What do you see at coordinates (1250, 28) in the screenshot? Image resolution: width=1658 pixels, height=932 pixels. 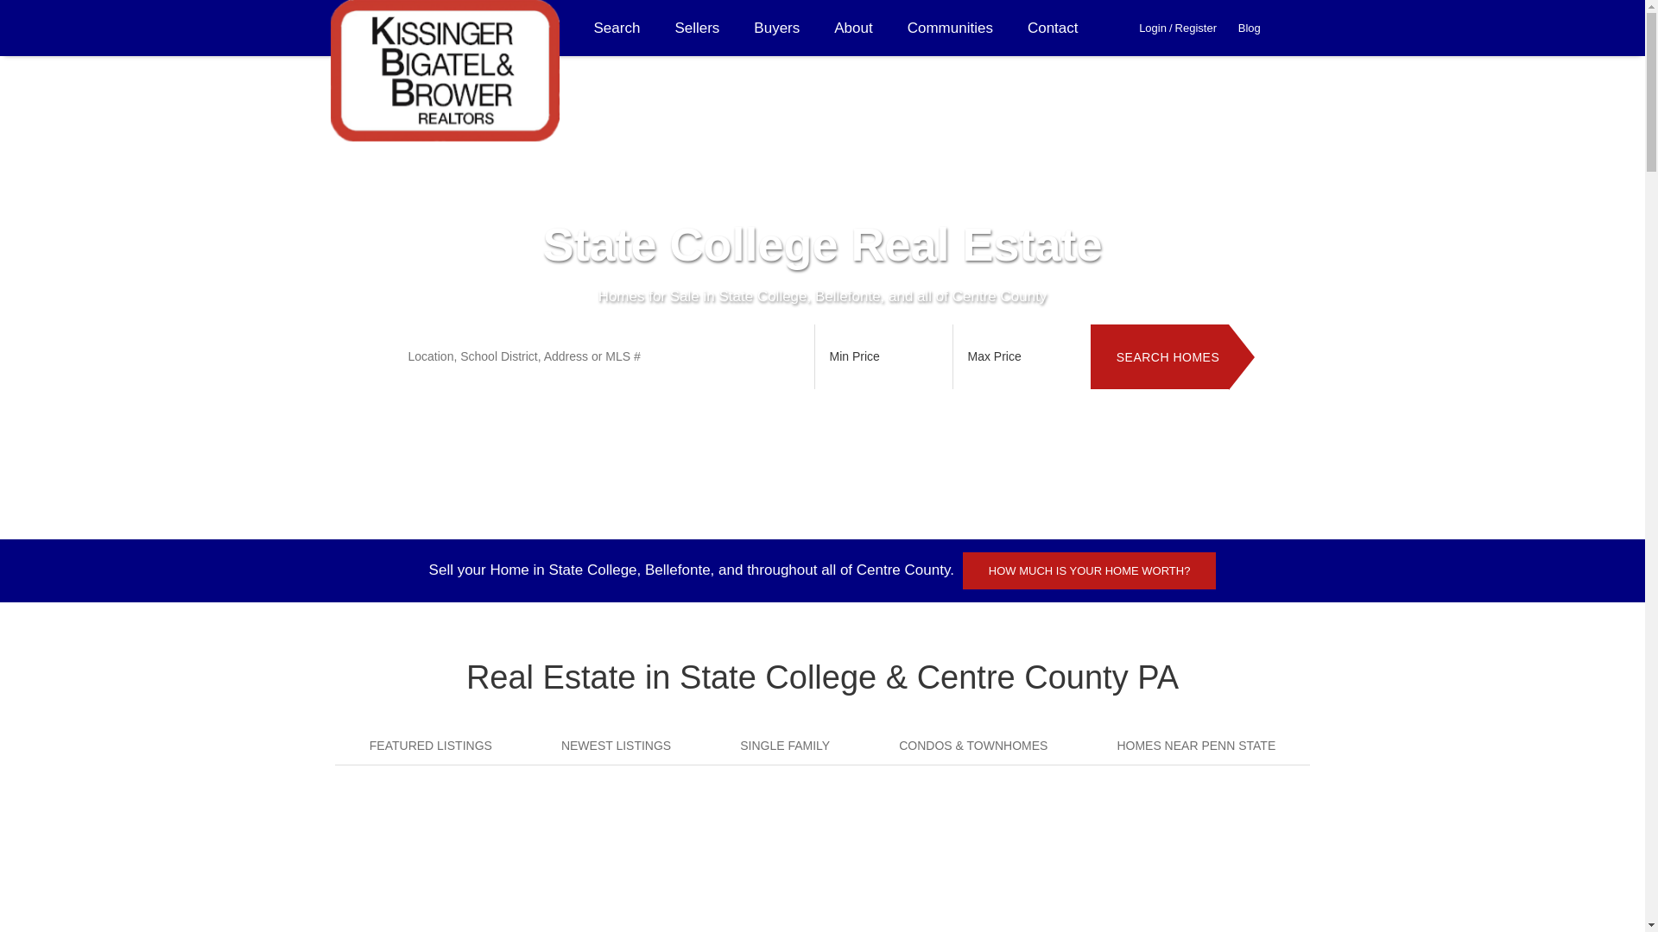 I see `Blog` at bounding box center [1250, 28].